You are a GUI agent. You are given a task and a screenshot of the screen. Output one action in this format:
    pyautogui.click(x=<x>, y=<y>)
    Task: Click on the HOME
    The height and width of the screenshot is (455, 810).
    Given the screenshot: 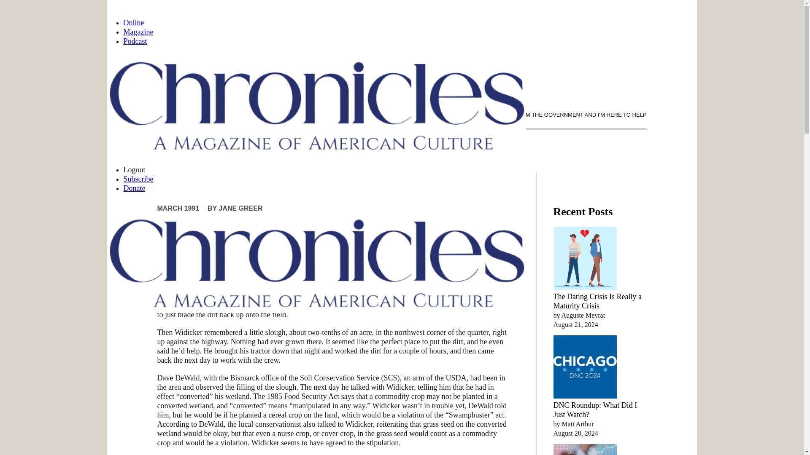 What is the action you would take?
    pyautogui.click(x=424, y=115)
    